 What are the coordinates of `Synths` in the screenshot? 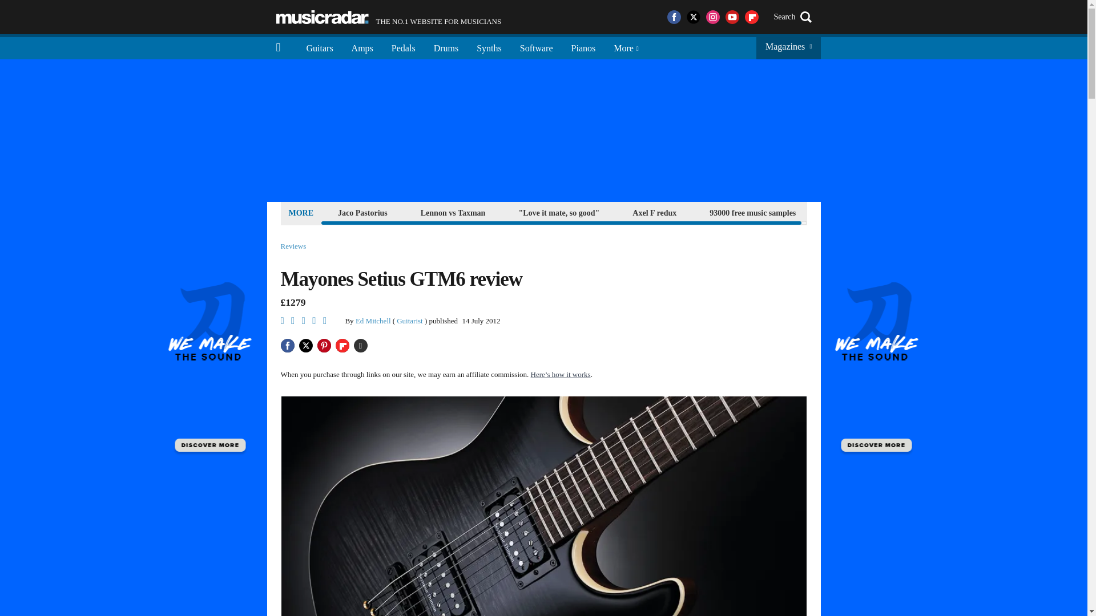 It's located at (489, 47).